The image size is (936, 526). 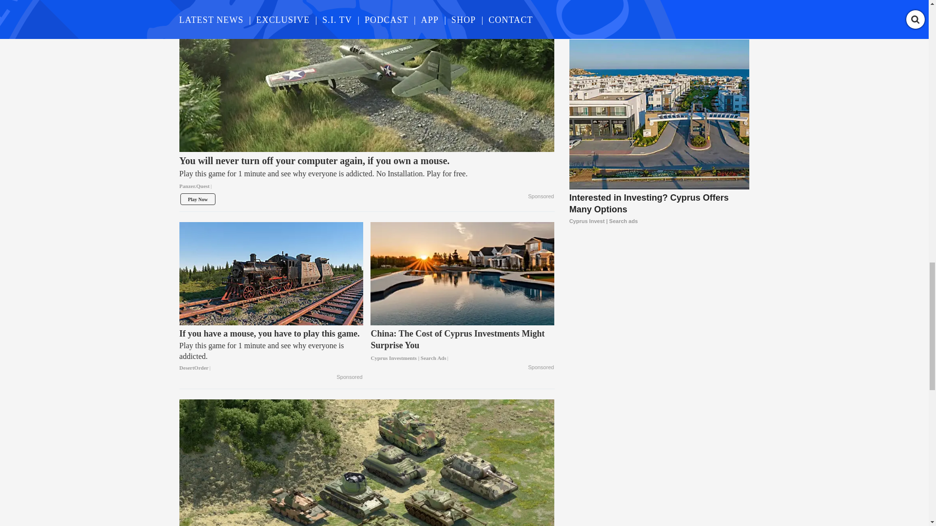 I want to click on Play Now, so click(x=198, y=199).